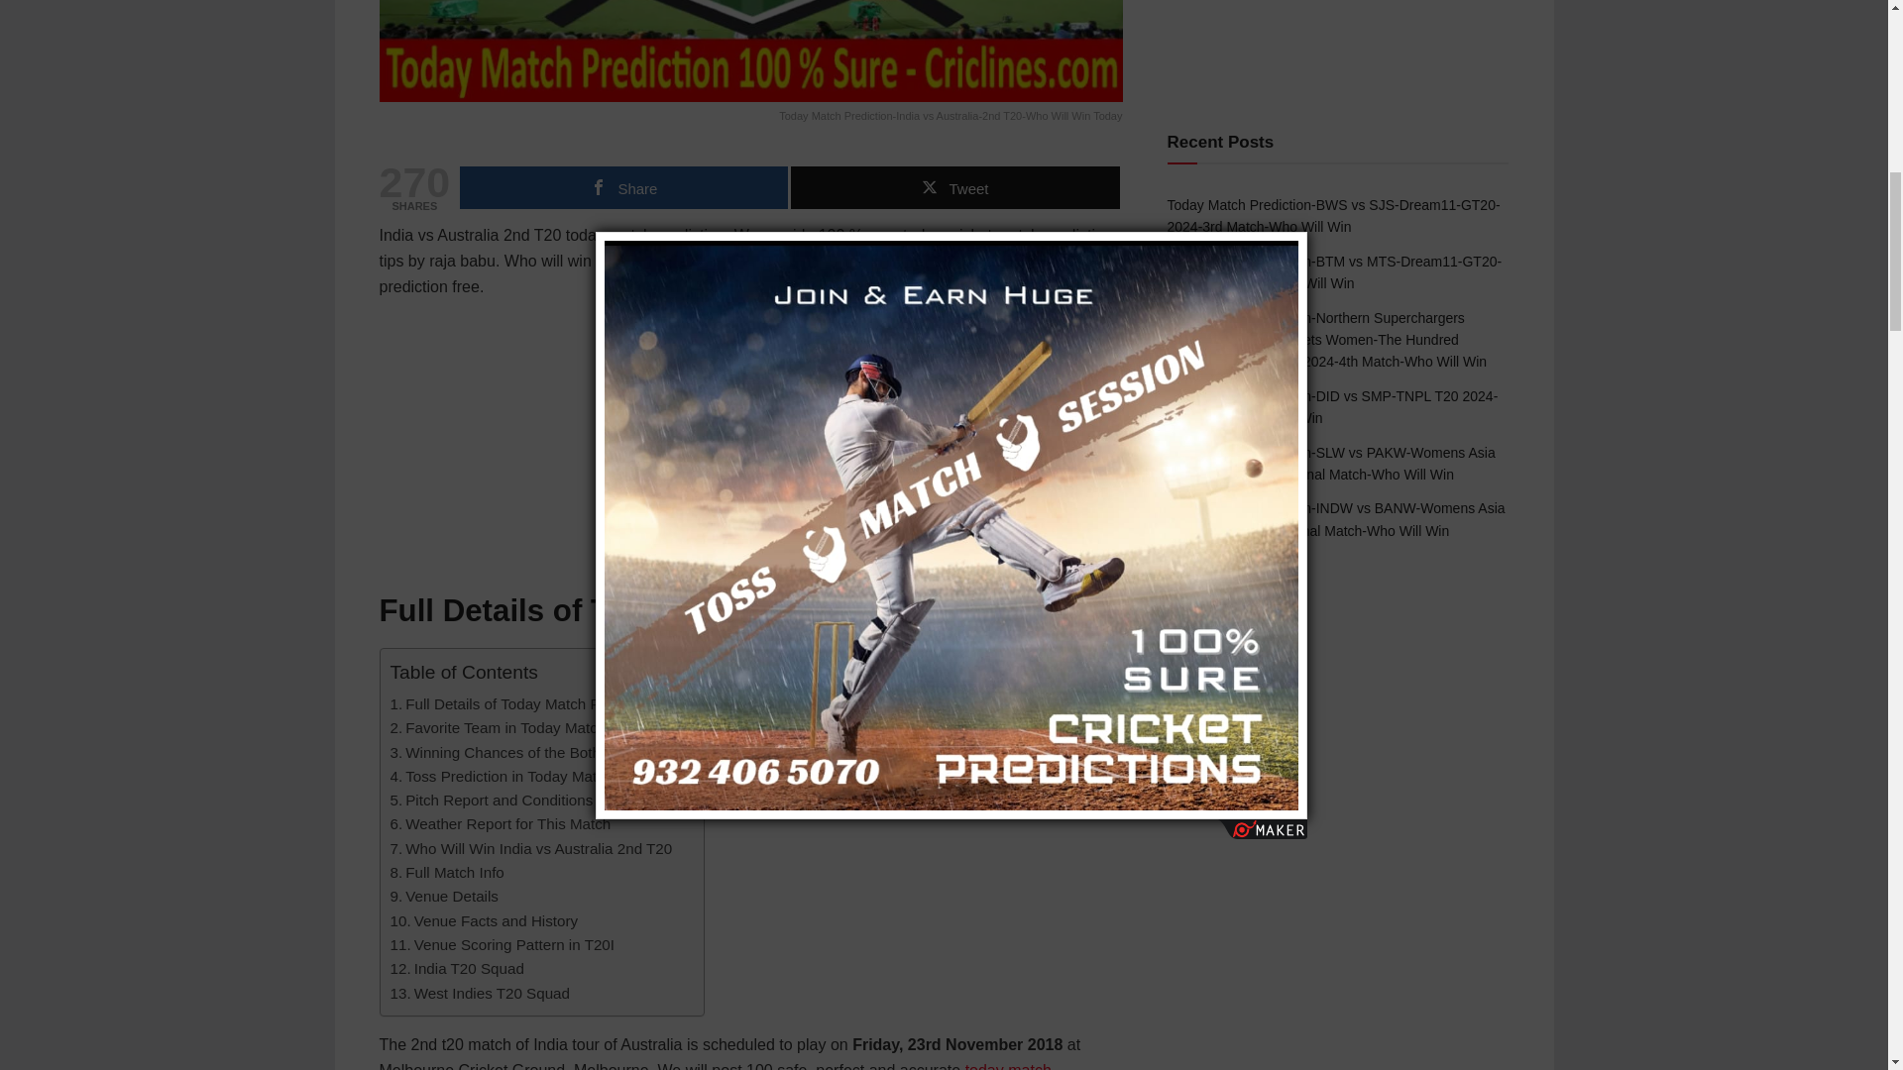  Describe the element at coordinates (531, 848) in the screenshot. I see `Who Will Win India vs Australia 2nd T20` at that location.